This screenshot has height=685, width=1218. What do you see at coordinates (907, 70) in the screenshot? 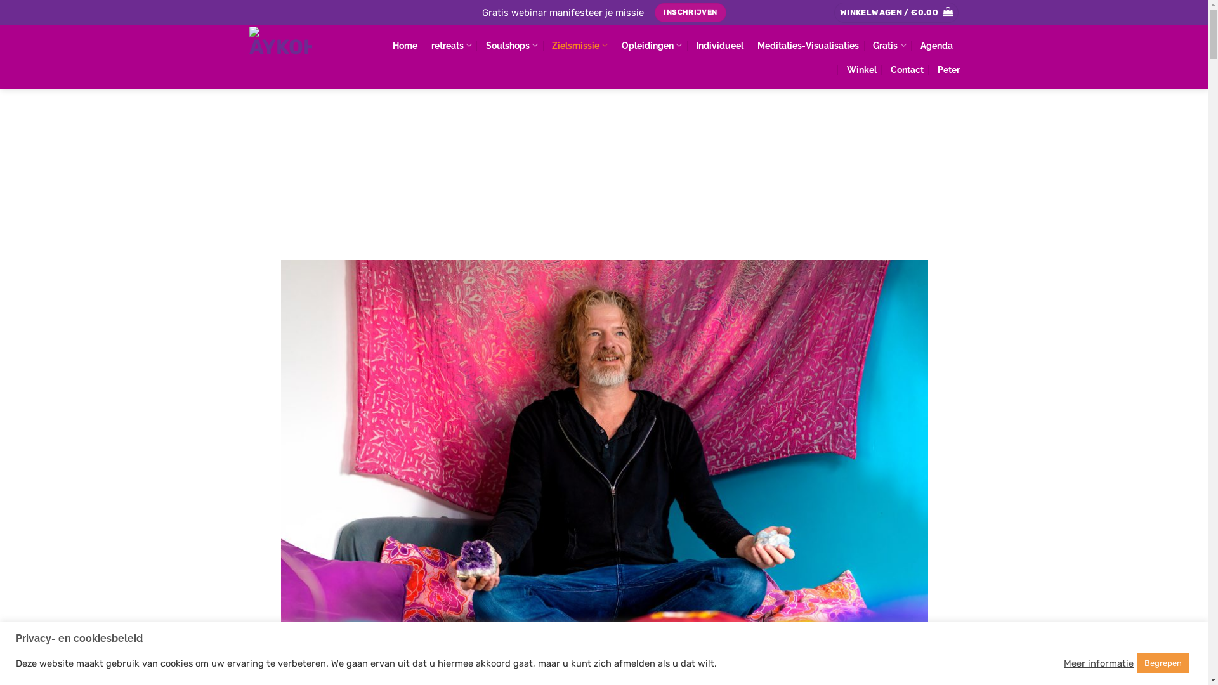
I see `Contact` at bounding box center [907, 70].